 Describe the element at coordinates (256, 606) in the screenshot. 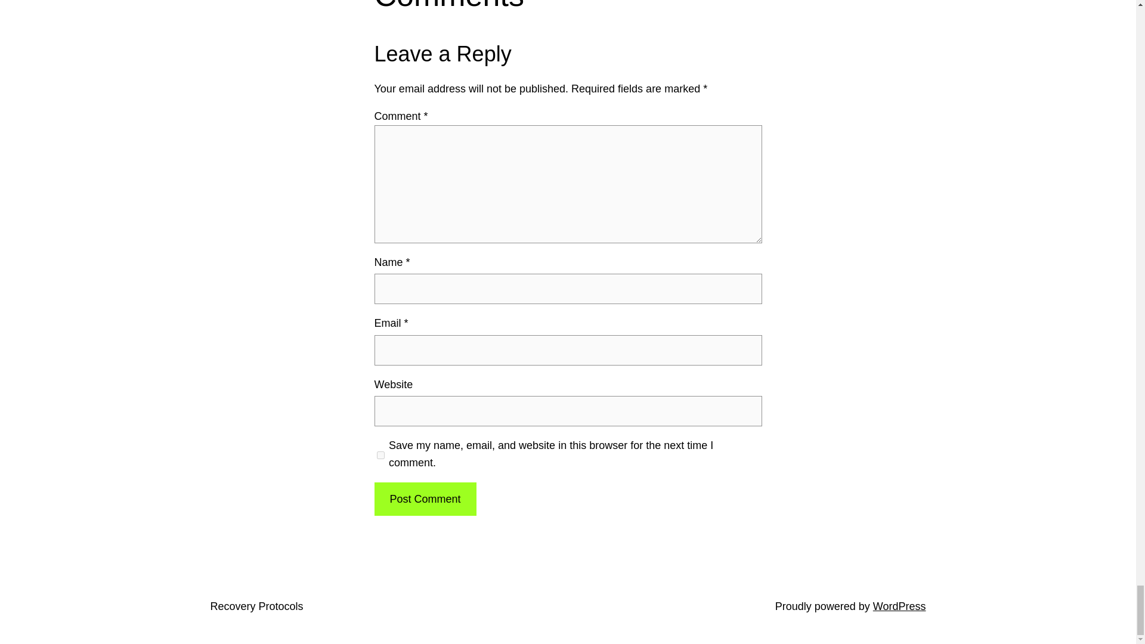

I see `Recovery Protocols` at that location.